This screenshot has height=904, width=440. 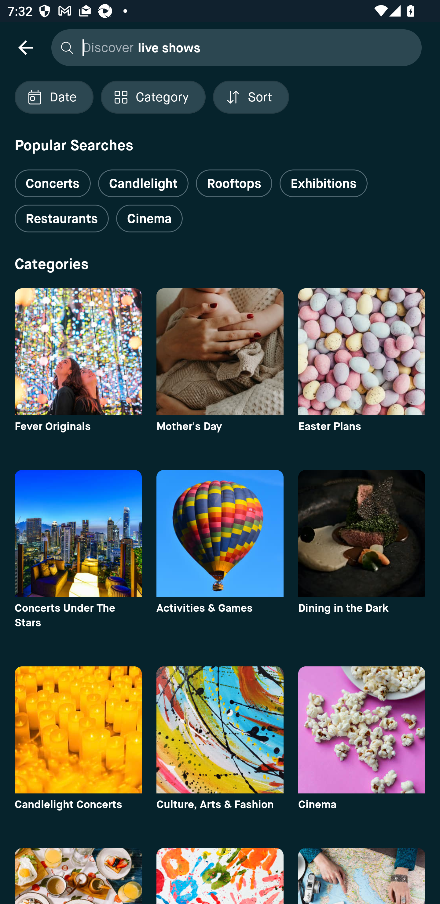 What do you see at coordinates (220, 352) in the screenshot?
I see `category image` at bounding box center [220, 352].